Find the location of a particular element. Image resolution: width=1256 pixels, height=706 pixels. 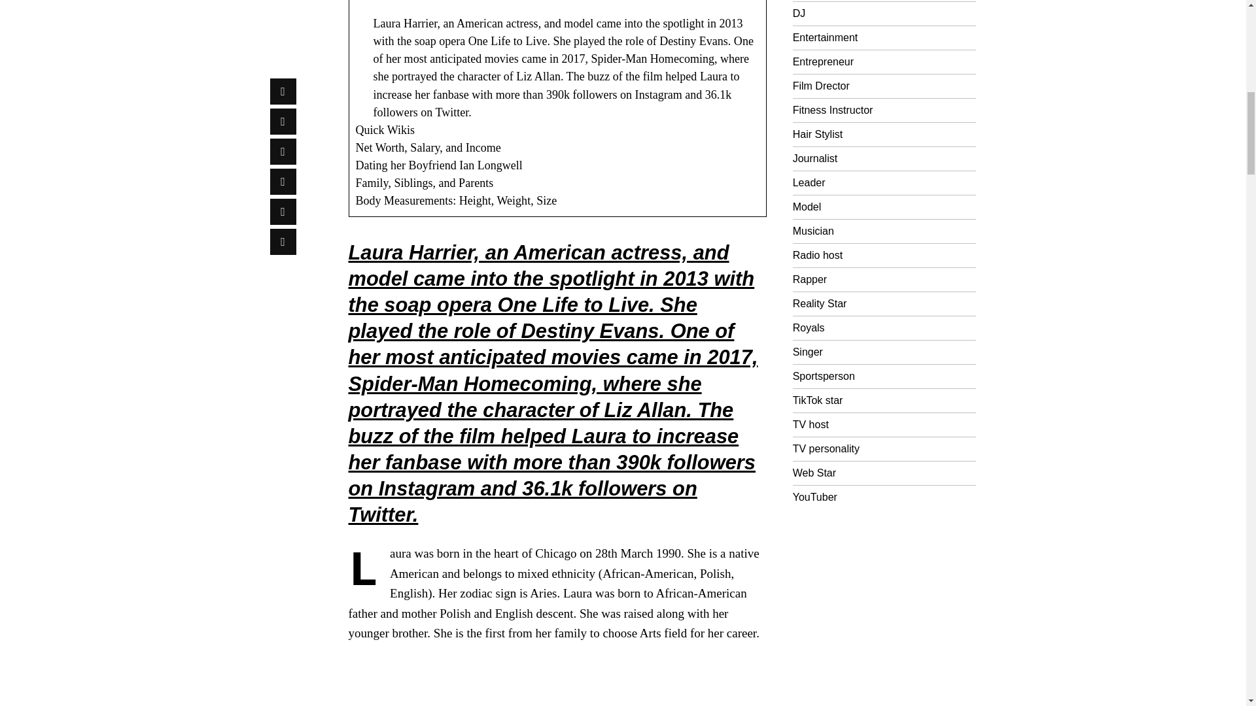

Net Worth, Salary, and Income is located at coordinates (428, 148).